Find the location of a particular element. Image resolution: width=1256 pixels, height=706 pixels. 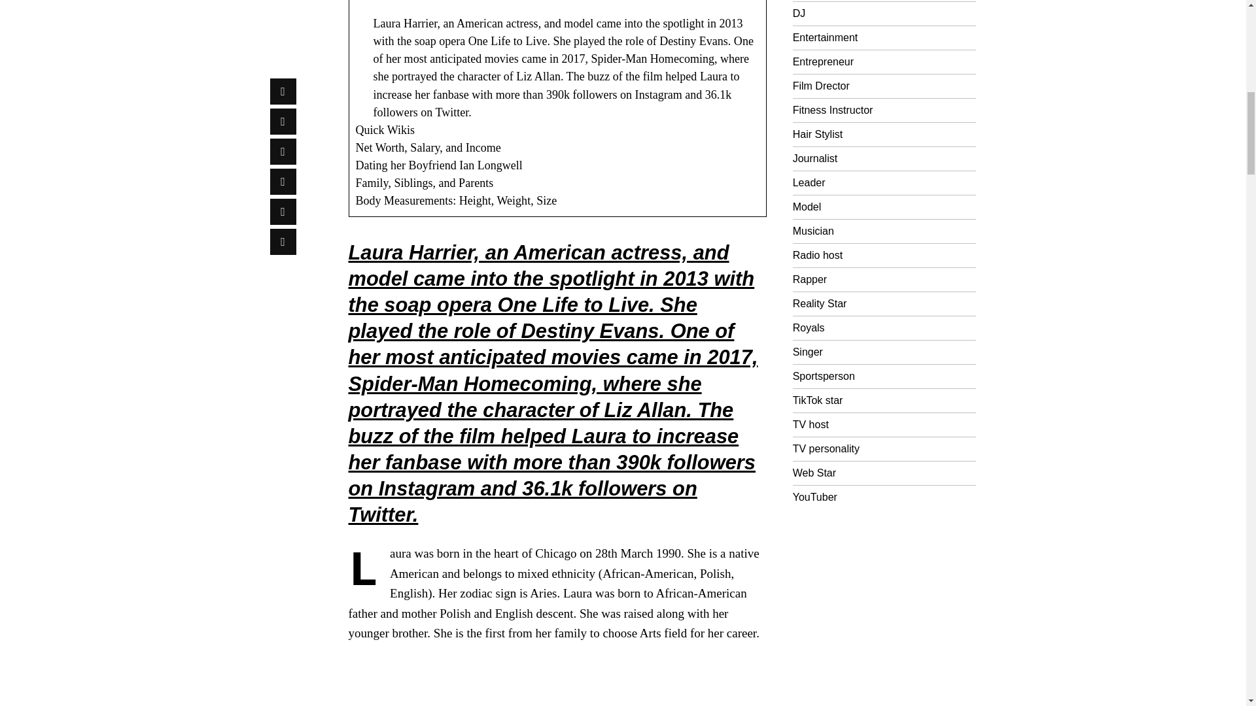

Net Worth, Salary, and Income is located at coordinates (428, 148).